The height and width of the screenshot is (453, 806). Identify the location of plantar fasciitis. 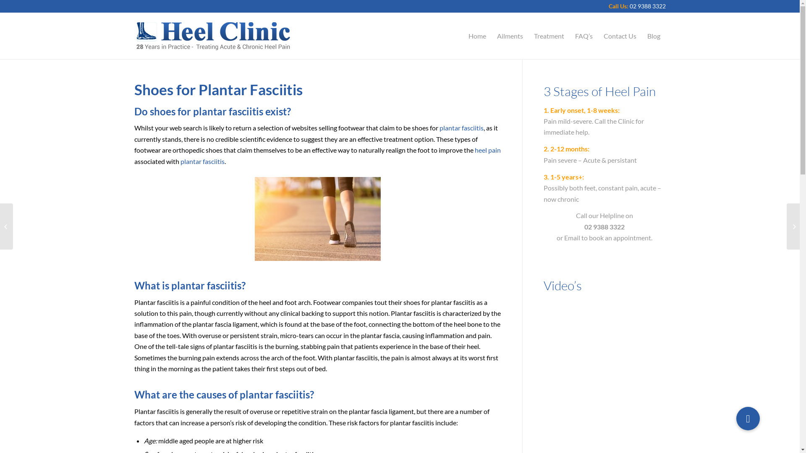
(461, 128).